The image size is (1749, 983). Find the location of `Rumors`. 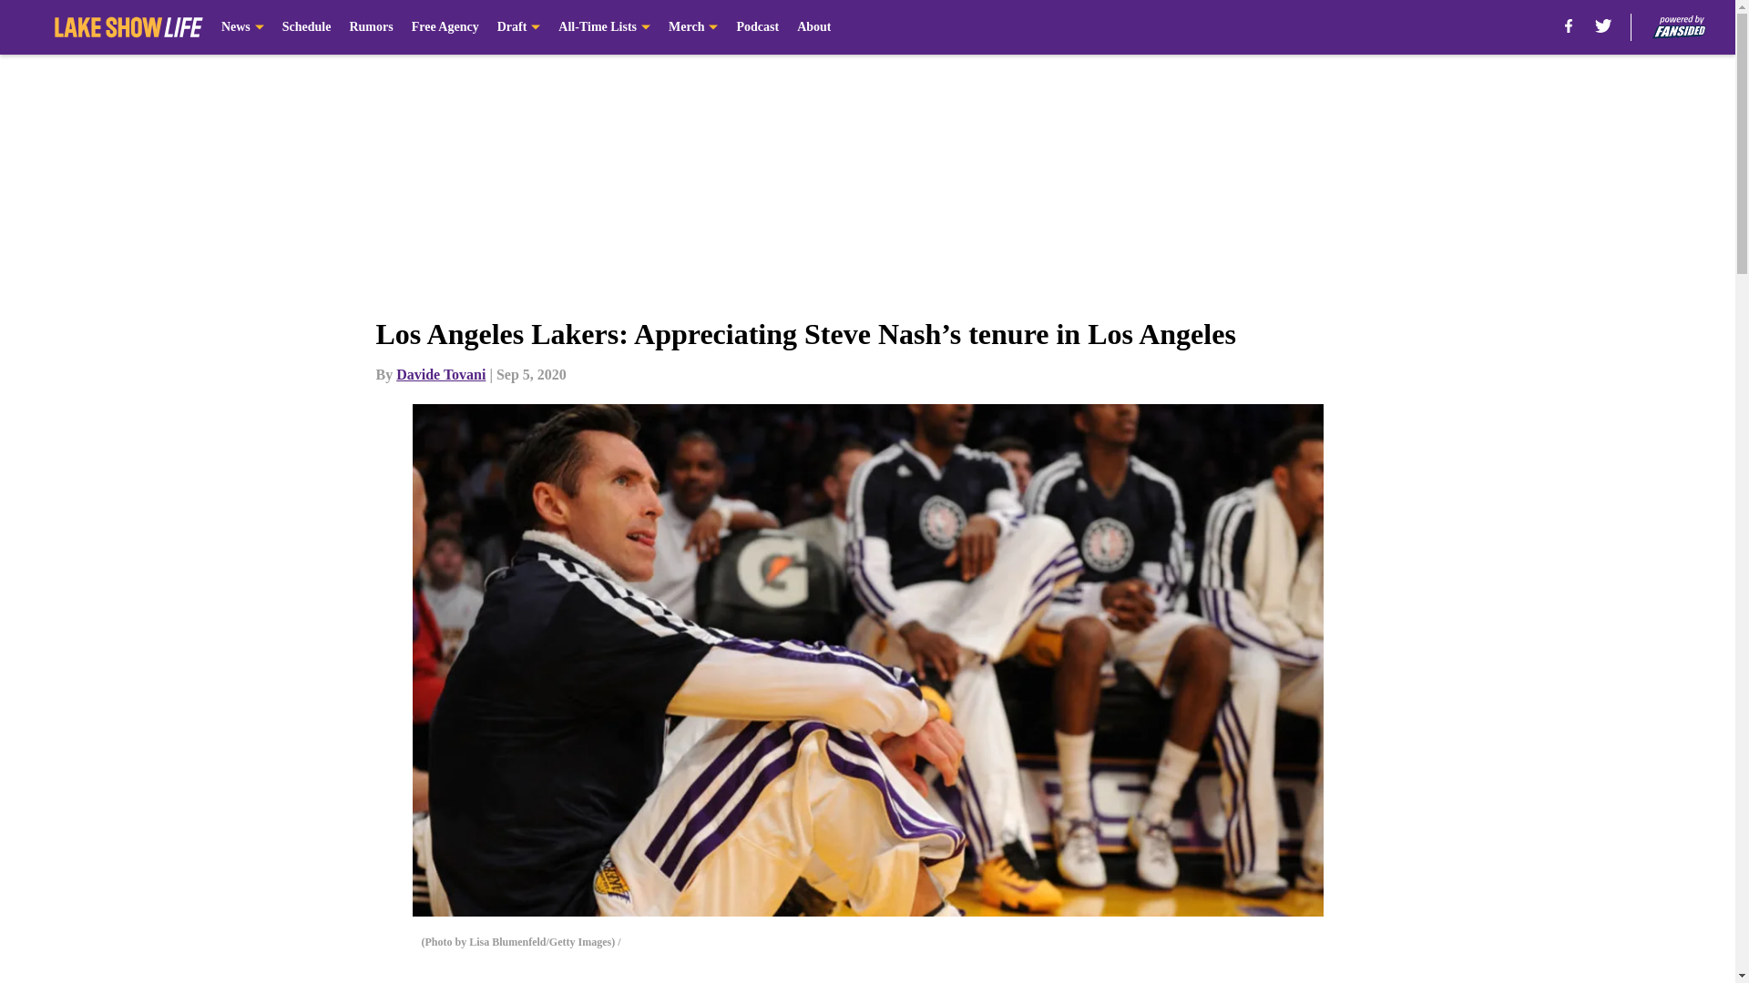

Rumors is located at coordinates (370, 27).